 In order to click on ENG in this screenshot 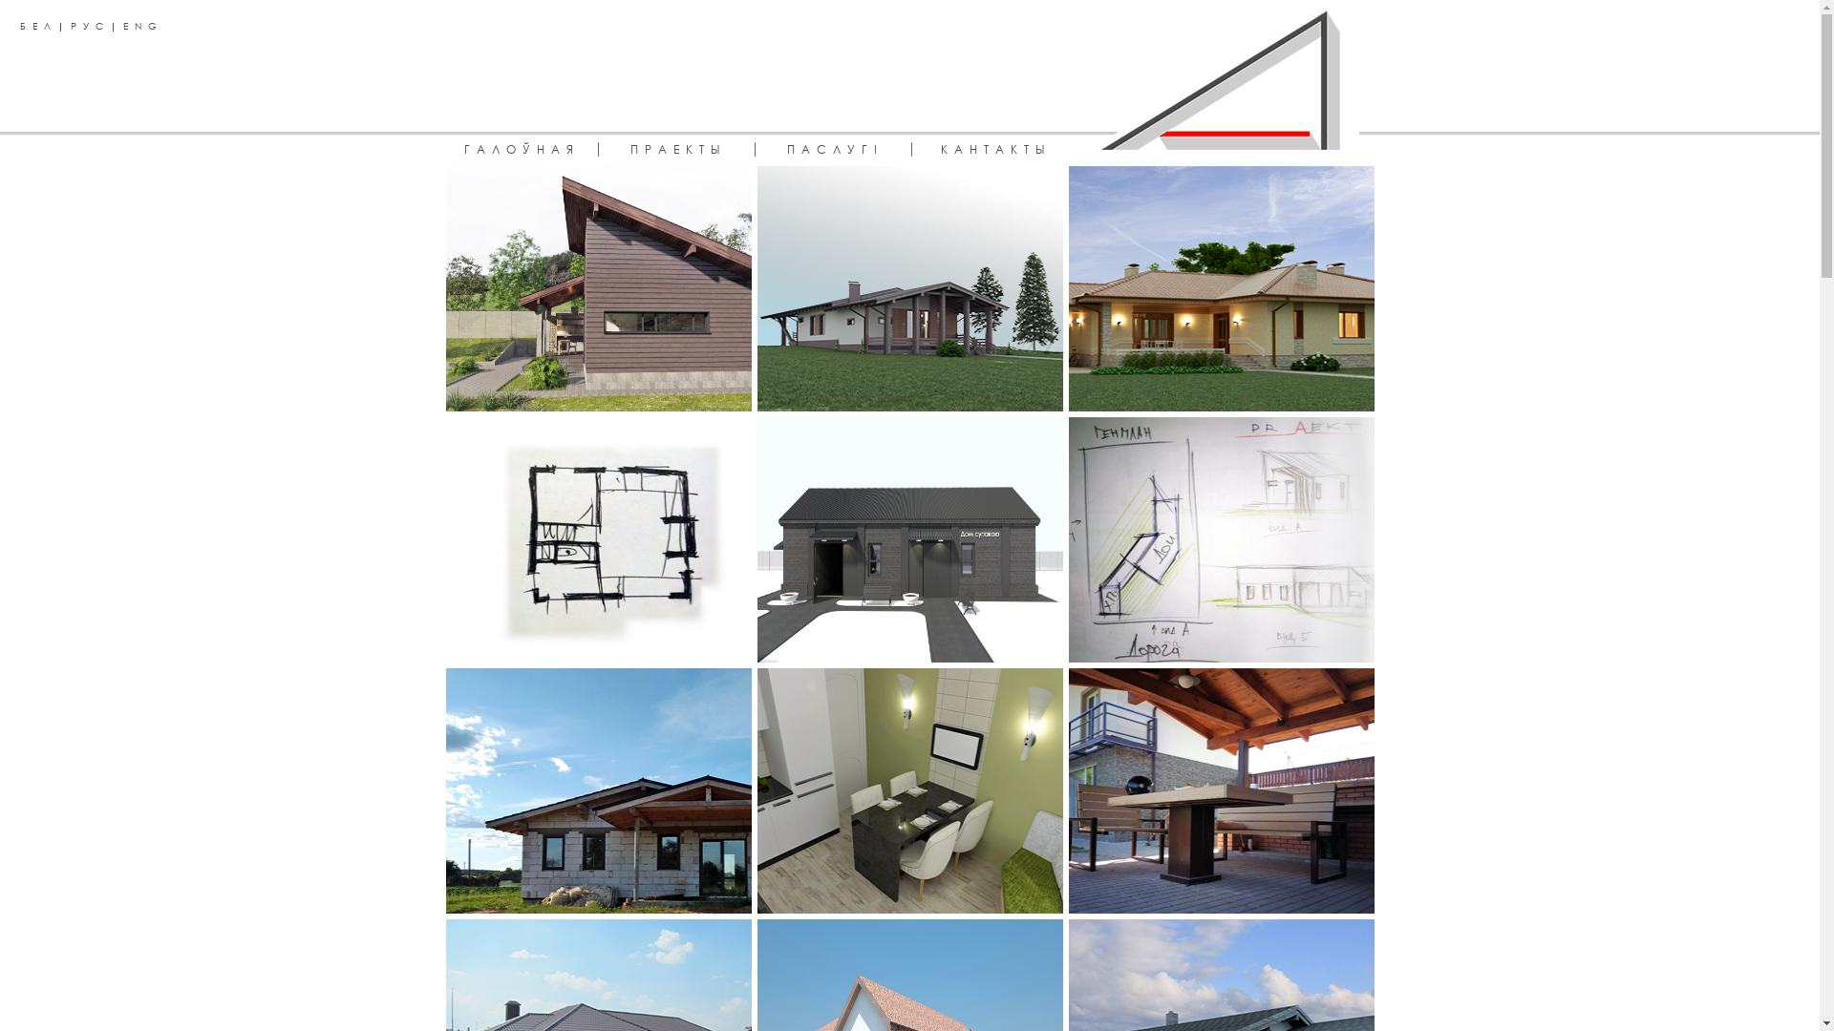, I will do `click(143, 26)`.